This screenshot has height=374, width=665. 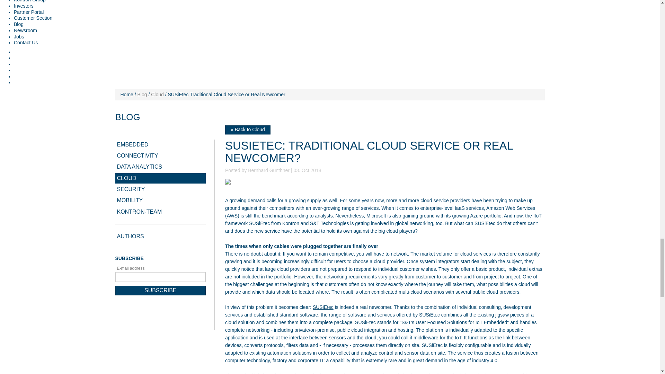 What do you see at coordinates (157, 94) in the screenshot?
I see `Cloud` at bounding box center [157, 94].